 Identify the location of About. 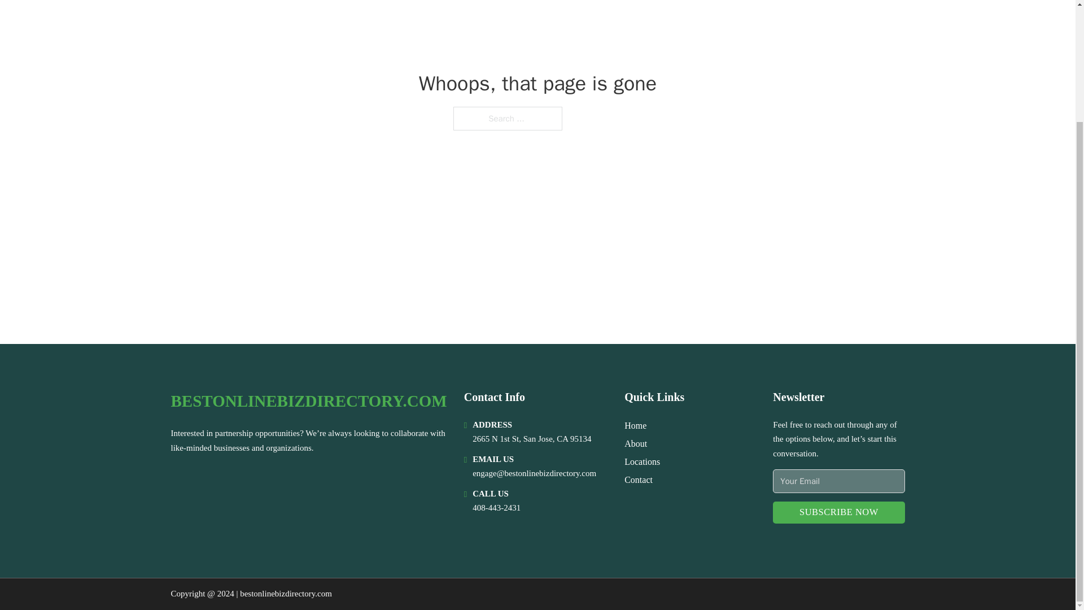
(636, 444).